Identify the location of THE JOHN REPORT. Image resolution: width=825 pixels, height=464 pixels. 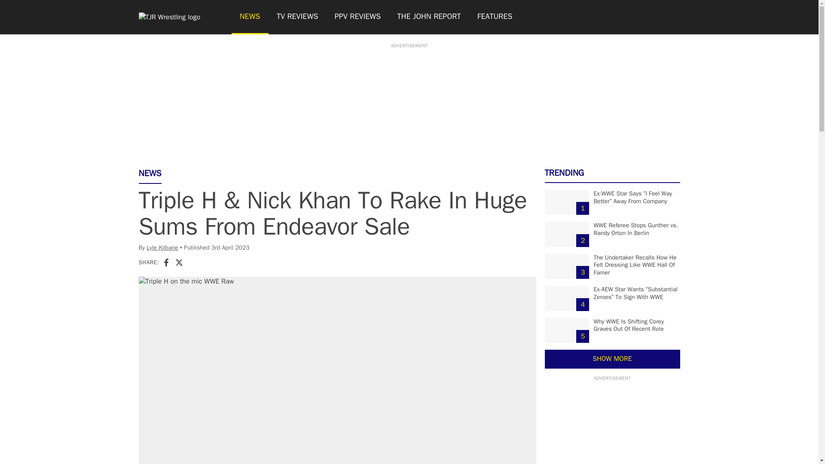
(428, 17).